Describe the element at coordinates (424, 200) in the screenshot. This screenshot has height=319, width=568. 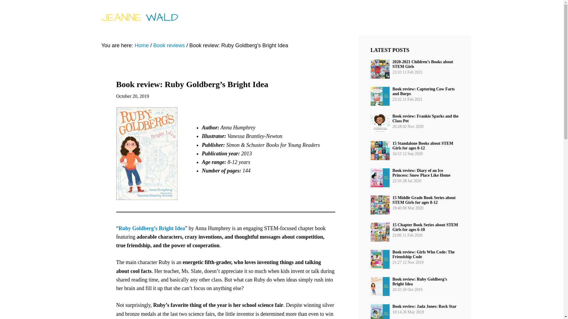
I see `15 Middle Grade Book Series about STEM Girls for ages 8-12` at that location.